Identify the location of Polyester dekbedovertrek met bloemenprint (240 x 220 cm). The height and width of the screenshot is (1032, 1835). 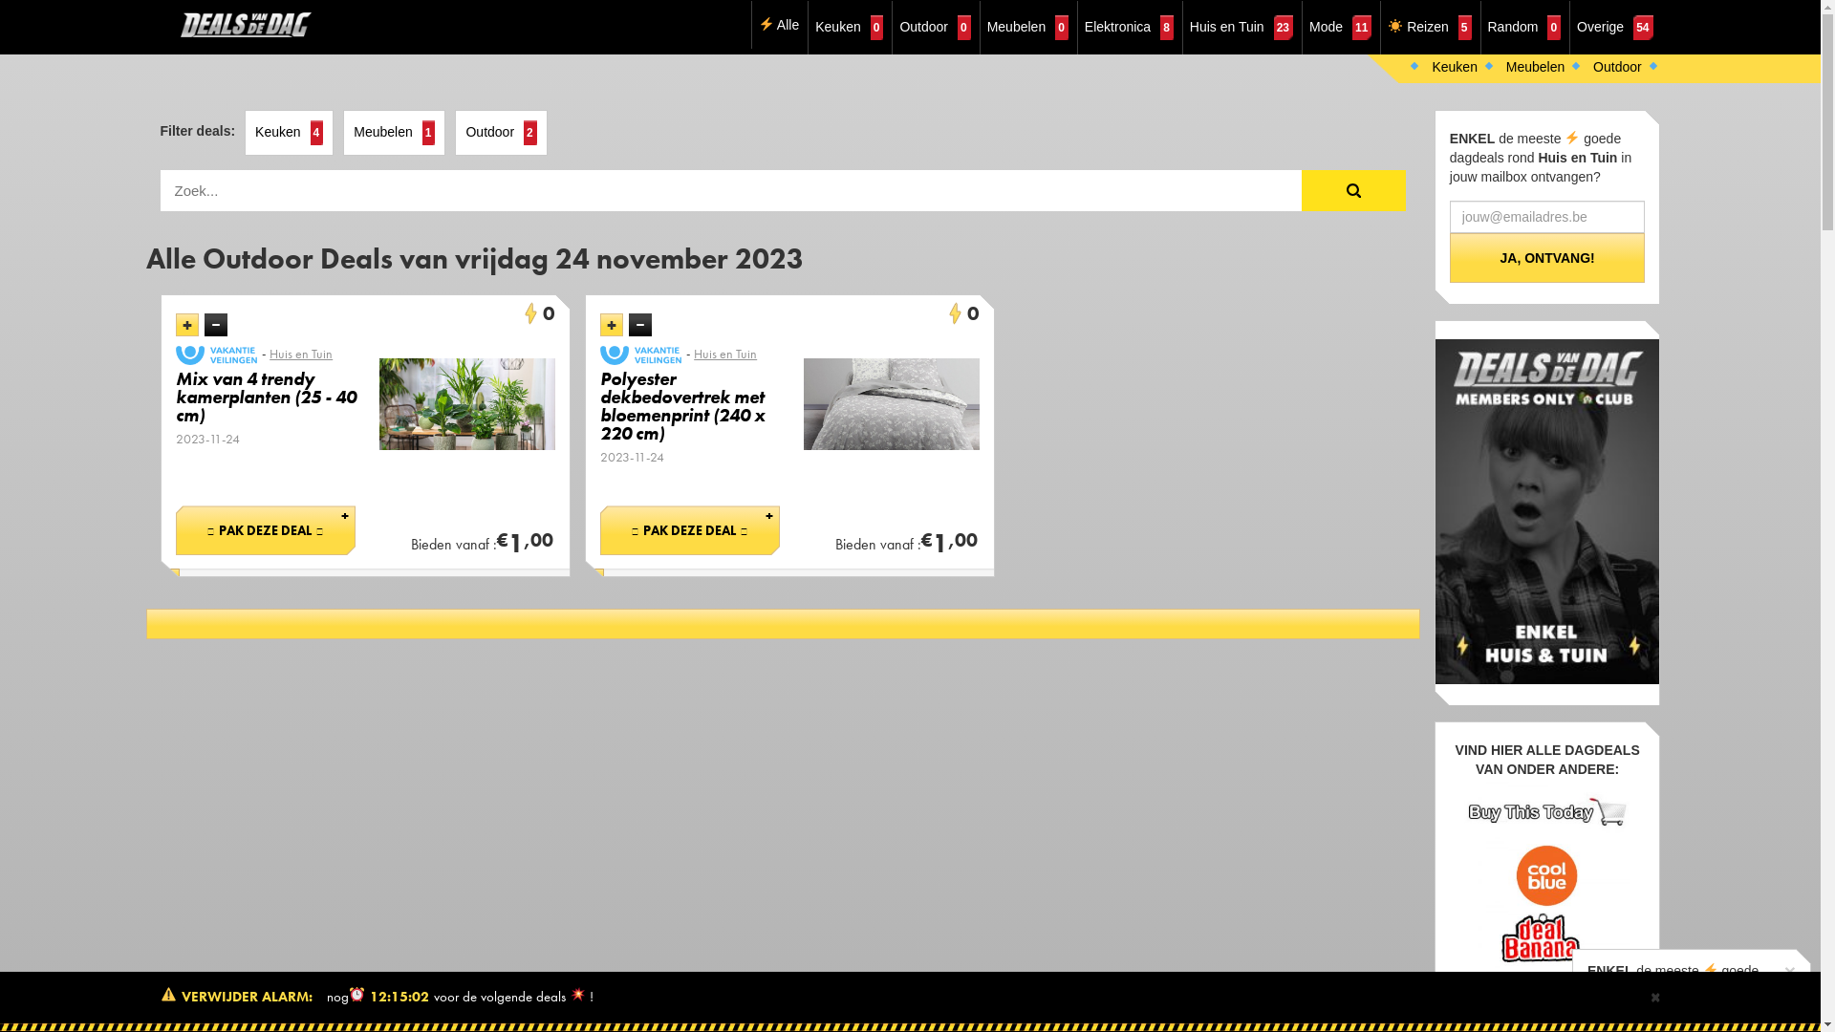
(696, 406).